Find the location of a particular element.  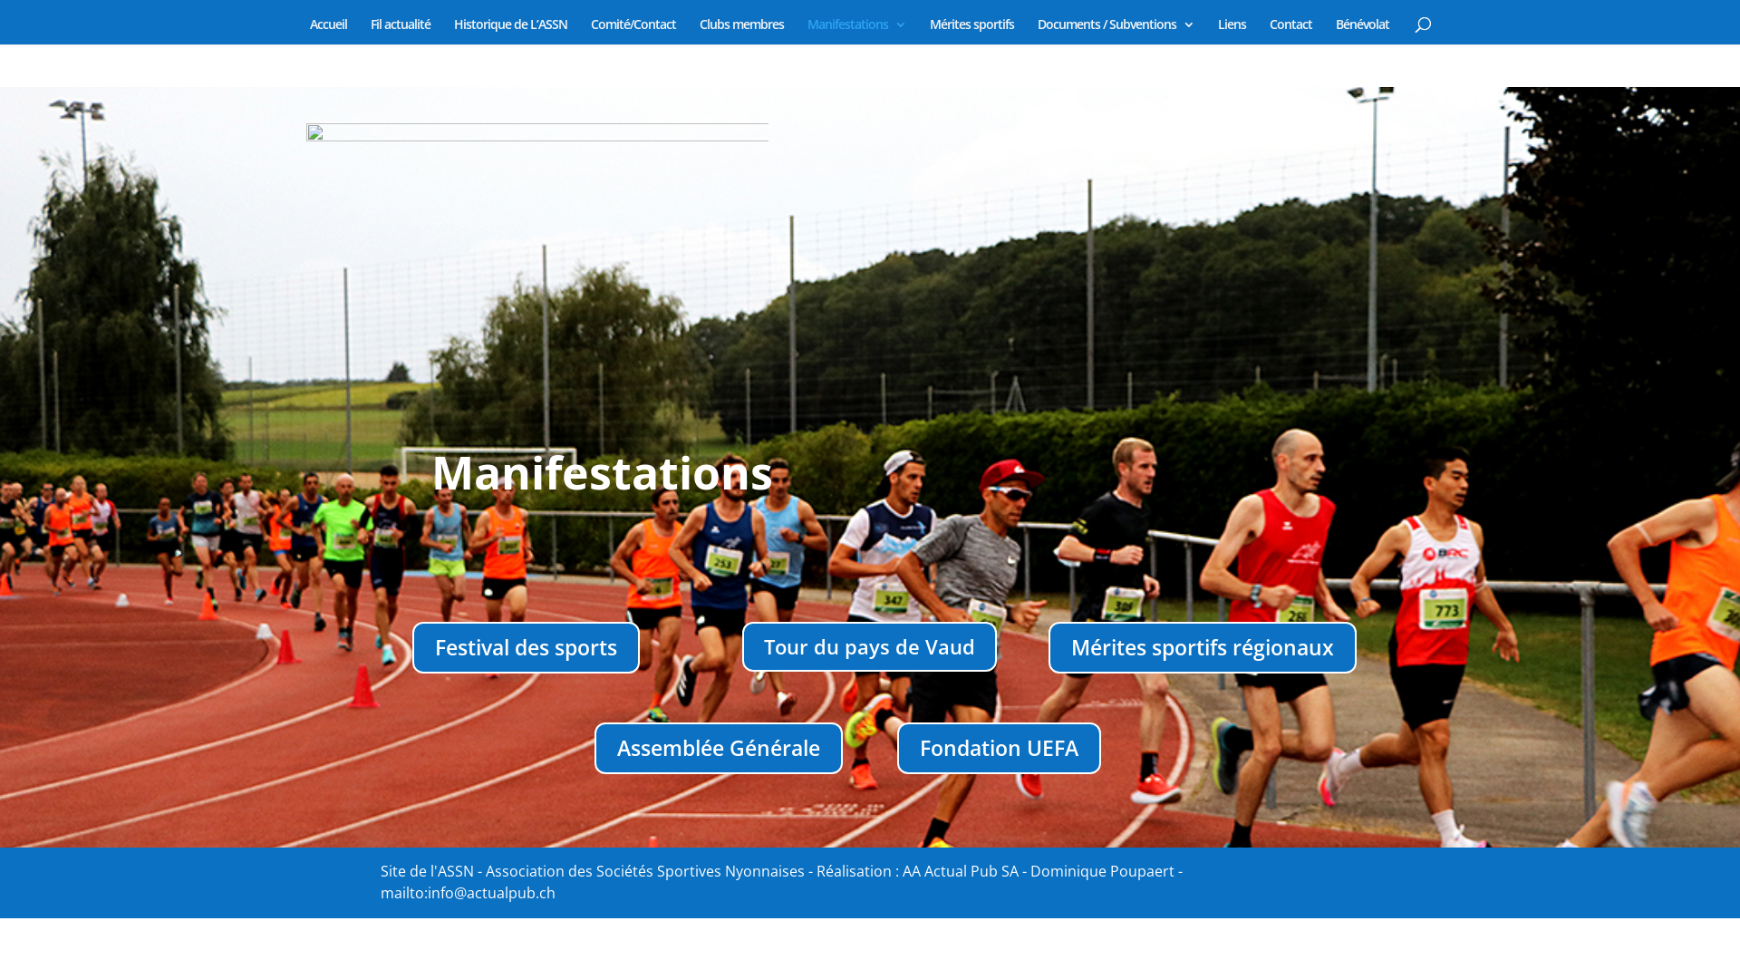

Festival des sports is located at coordinates (526, 647).